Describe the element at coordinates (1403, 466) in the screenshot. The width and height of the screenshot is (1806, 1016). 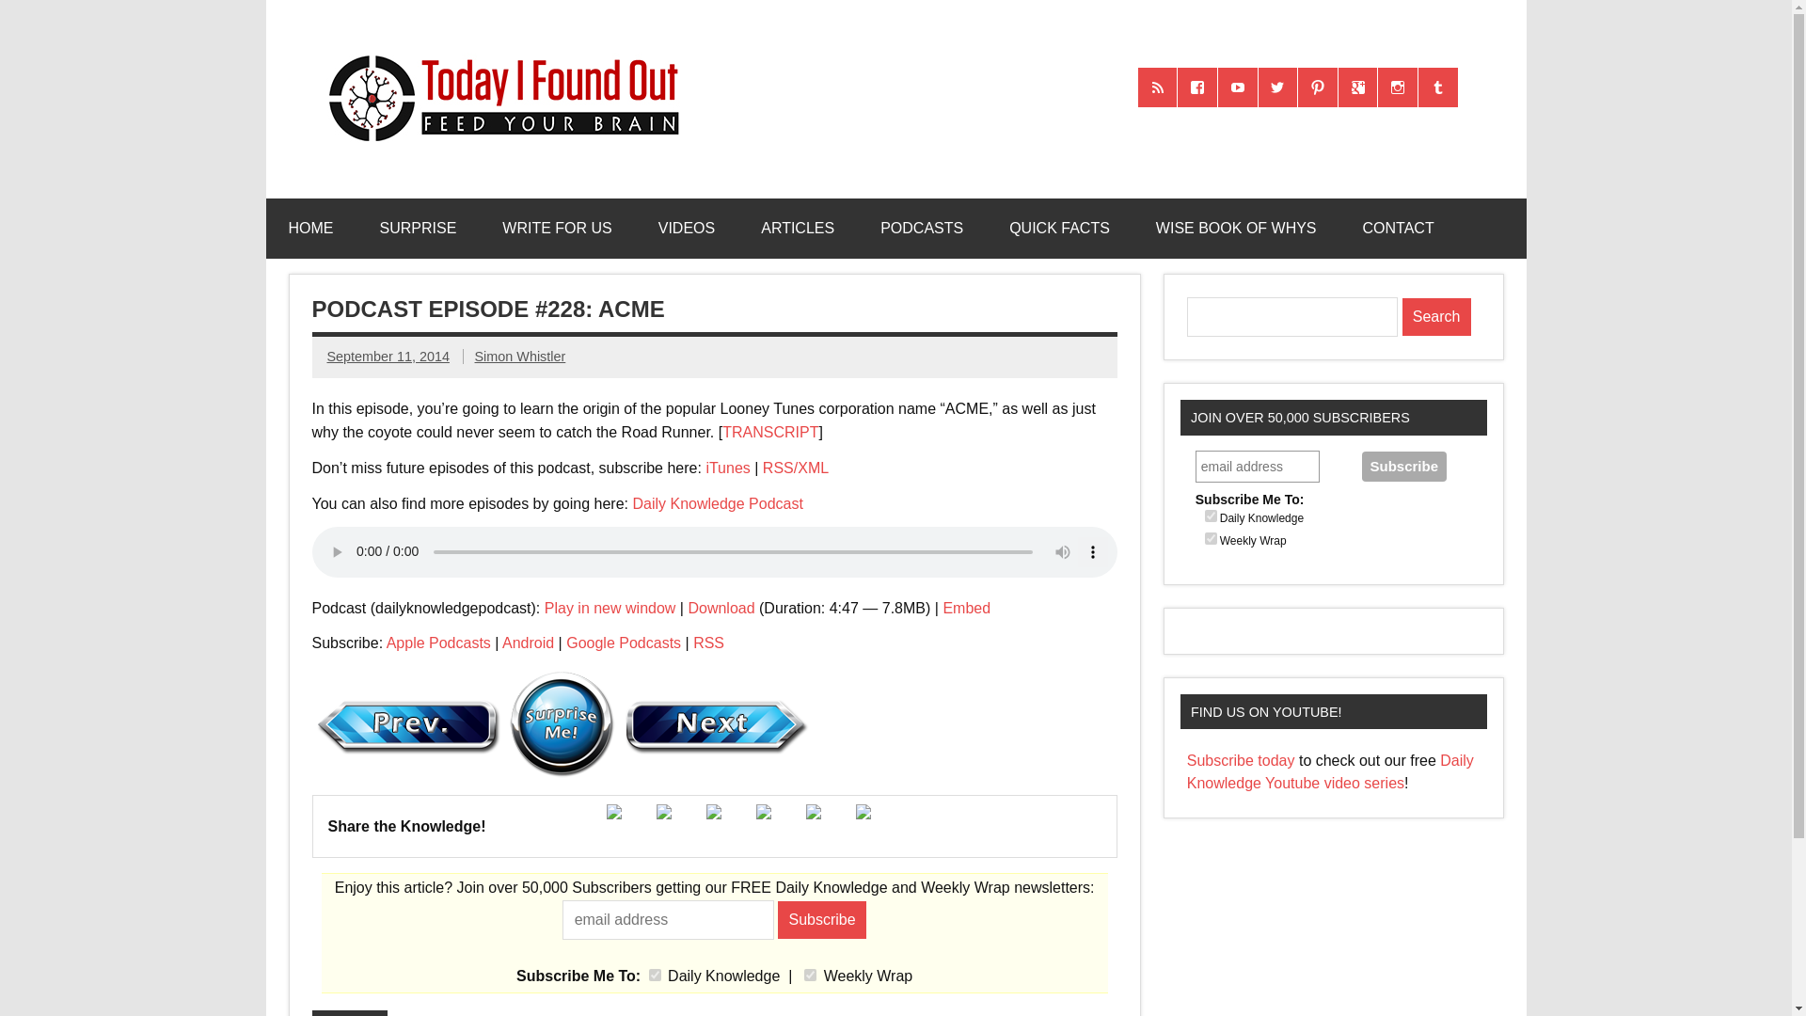
I see `Subscribe` at that location.